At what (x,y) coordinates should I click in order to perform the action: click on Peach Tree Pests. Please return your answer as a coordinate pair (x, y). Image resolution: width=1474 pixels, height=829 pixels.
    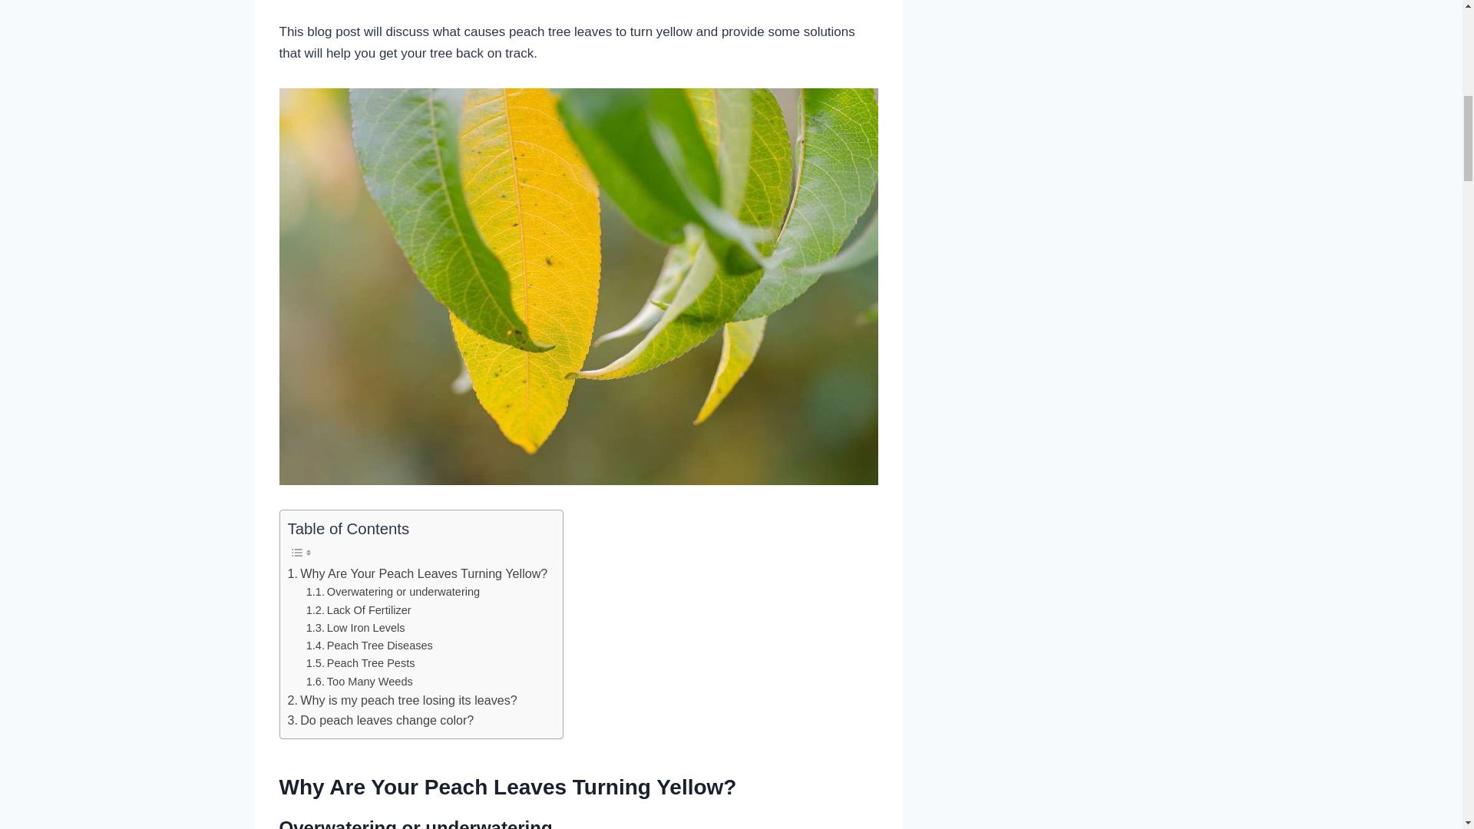
    Looking at the image, I should click on (361, 663).